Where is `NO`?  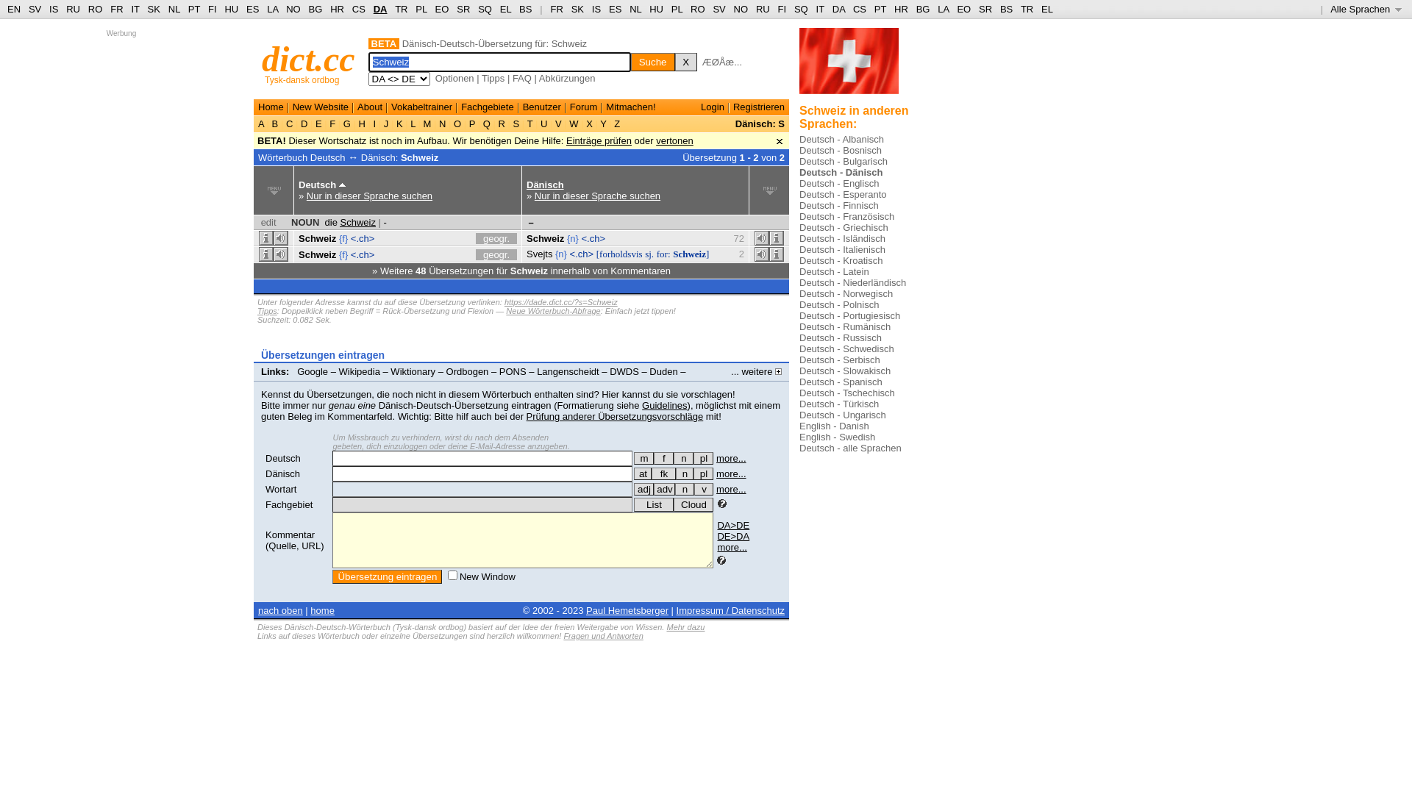 NO is located at coordinates (293, 9).